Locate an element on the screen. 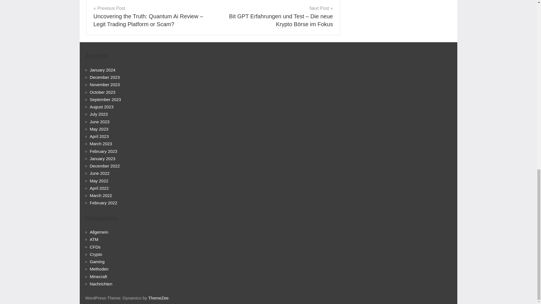 The height and width of the screenshot is (304, 541). Crypto is located at coordinates (96, 254).